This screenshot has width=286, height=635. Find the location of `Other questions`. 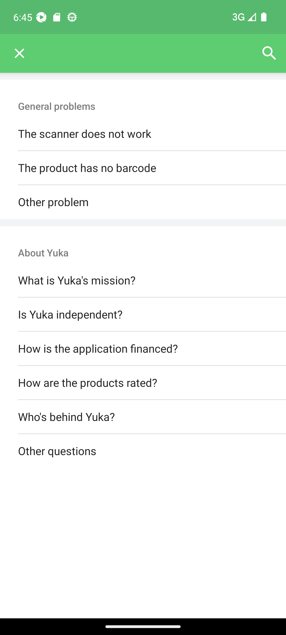

Other questions is located at coordinates (143, 451).